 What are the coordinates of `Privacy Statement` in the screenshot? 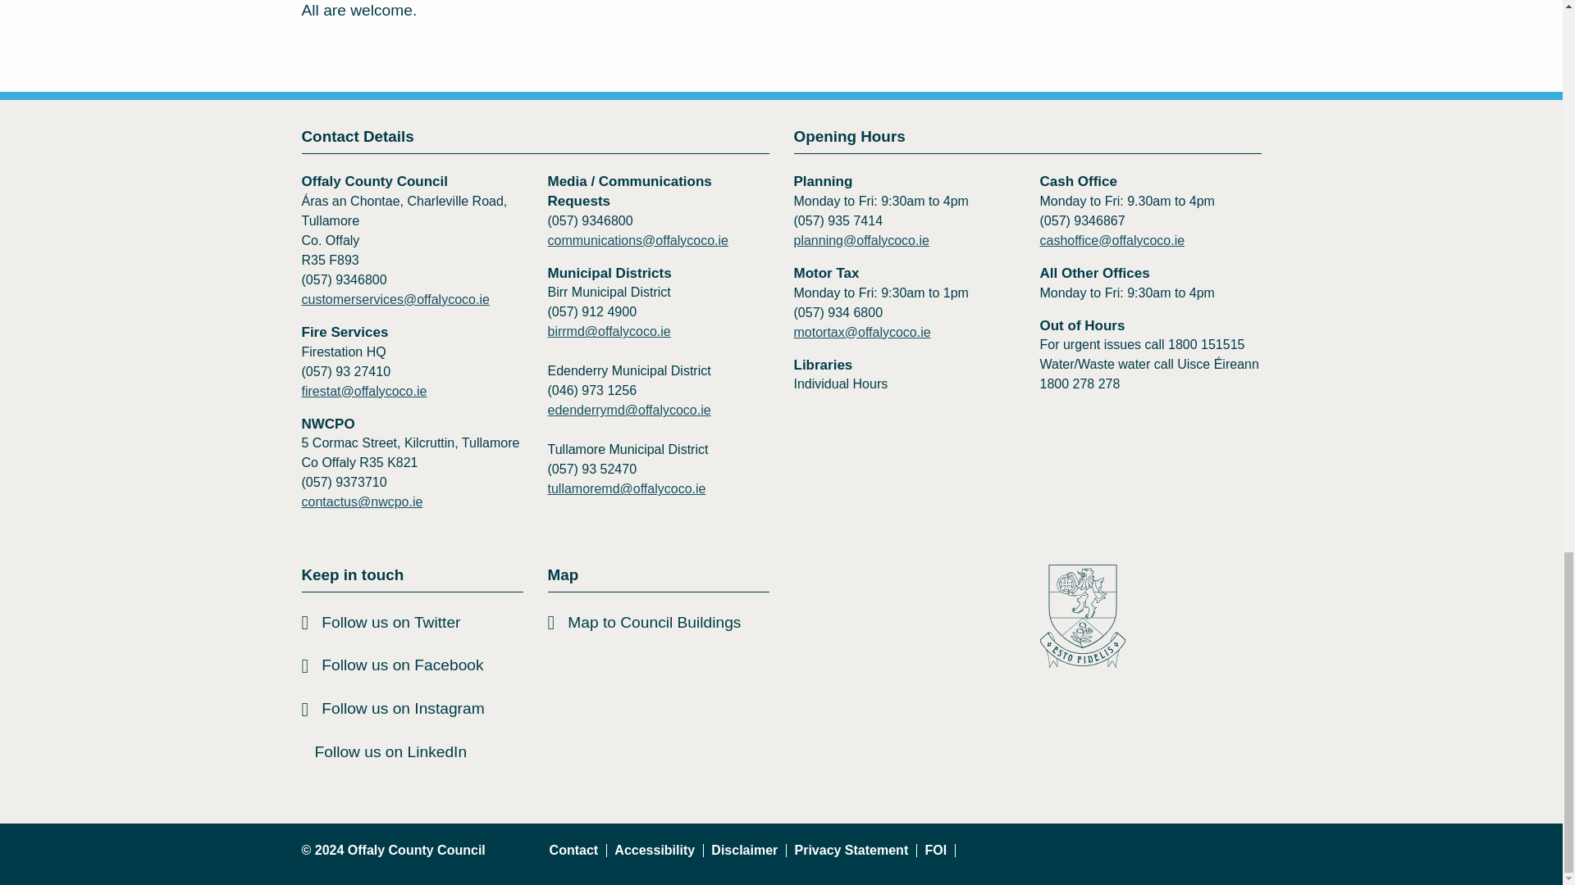 It's located at (851, 851).